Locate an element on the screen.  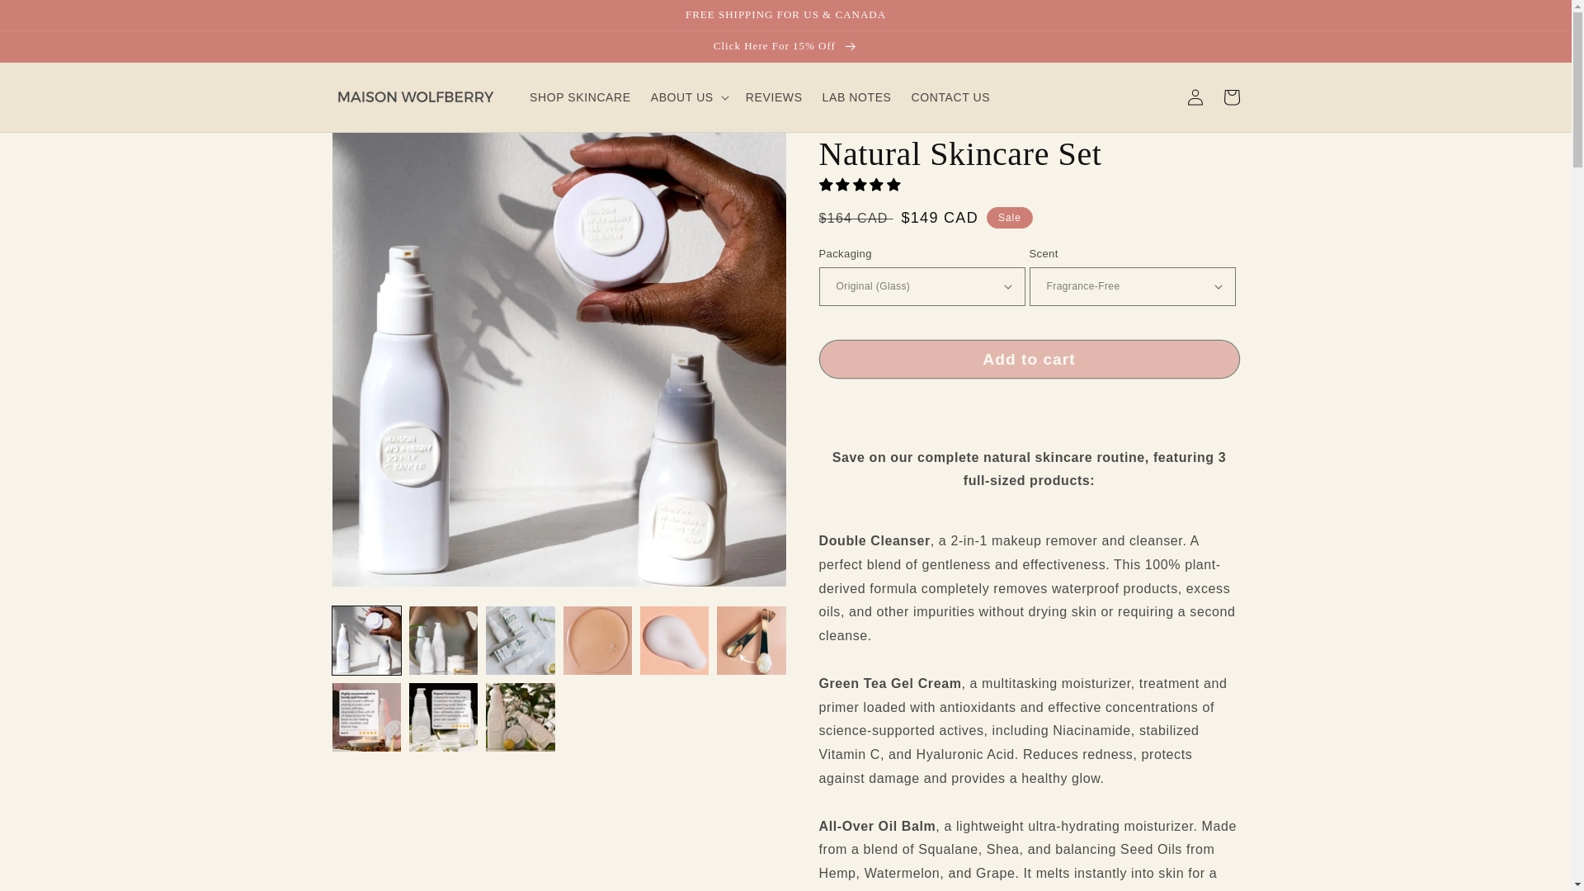
REVIEWS is located at coordinates (774, 97).